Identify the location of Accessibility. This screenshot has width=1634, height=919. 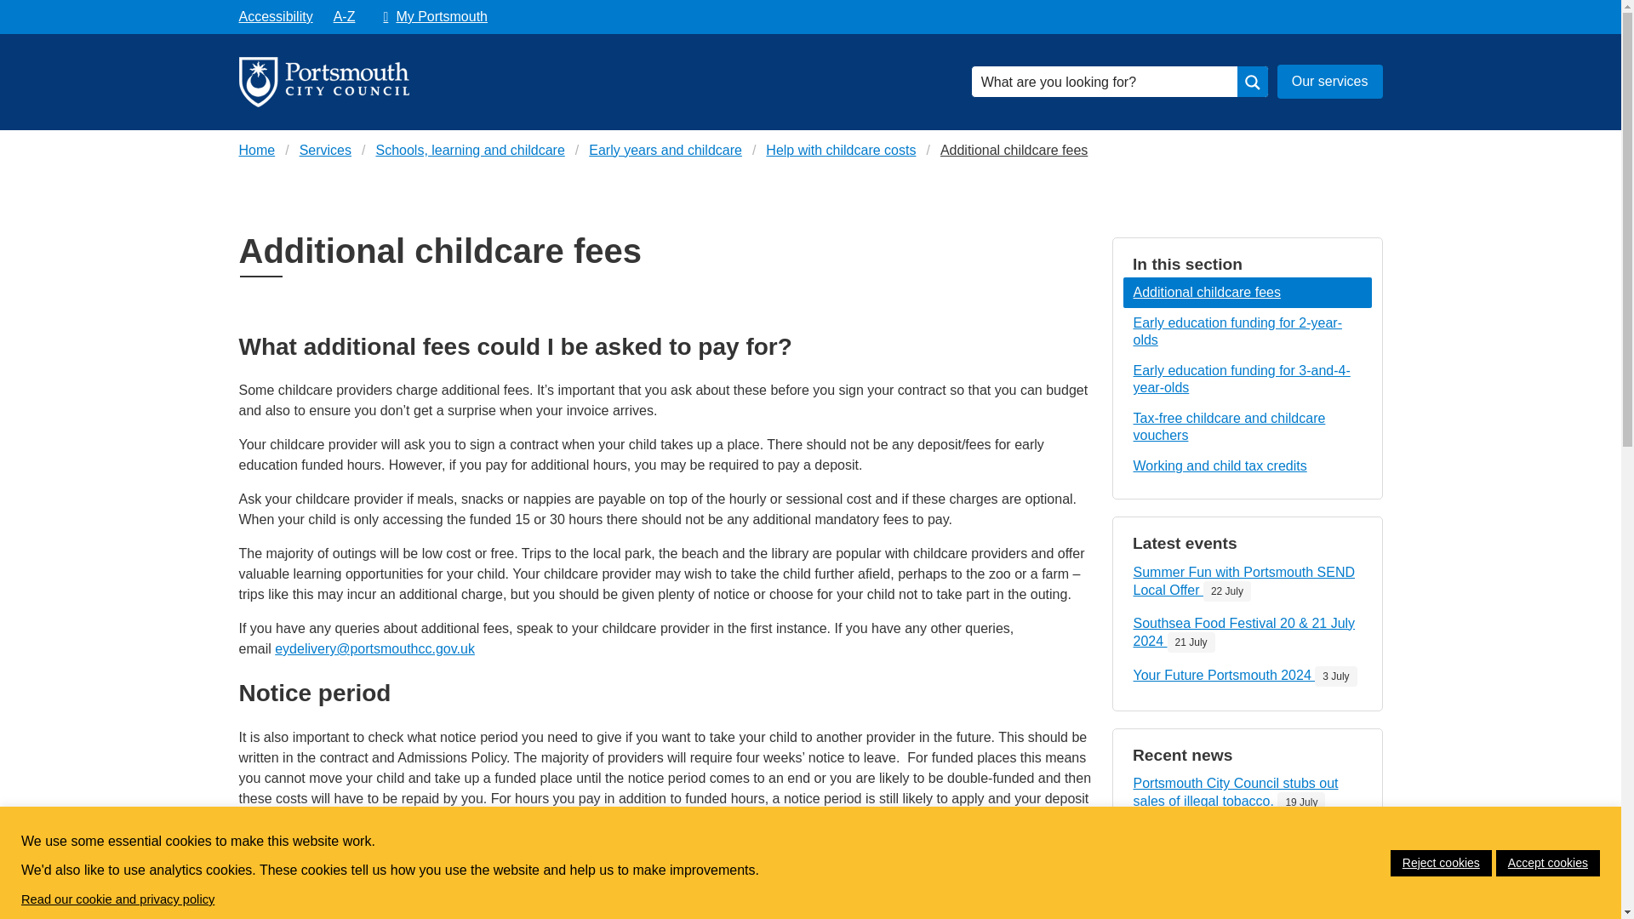
(431, 17).